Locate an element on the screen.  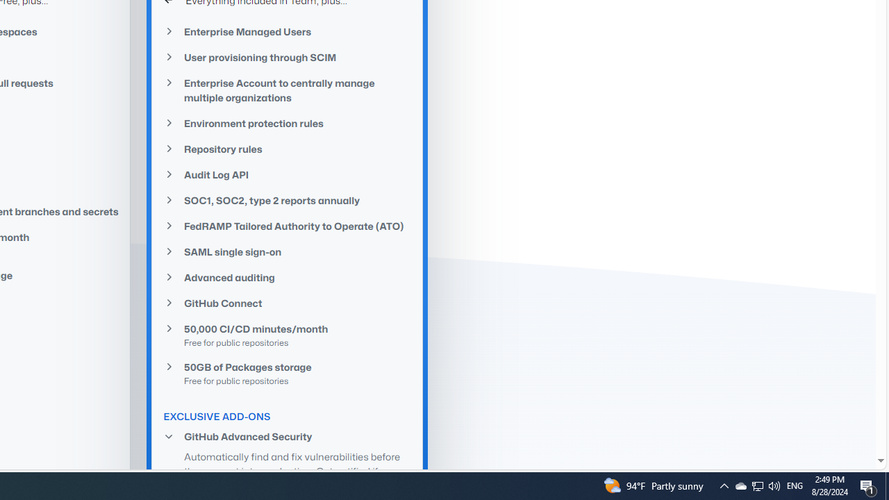
Environment protection rules is located at coordinates (288, 123).